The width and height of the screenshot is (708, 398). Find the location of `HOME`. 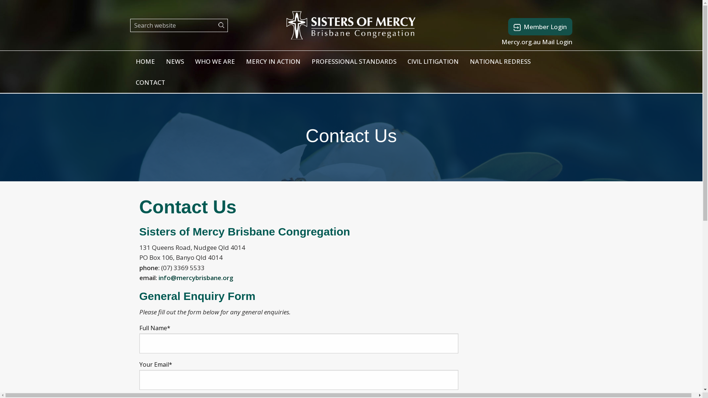

HOME is located at coordinates (145, 61).